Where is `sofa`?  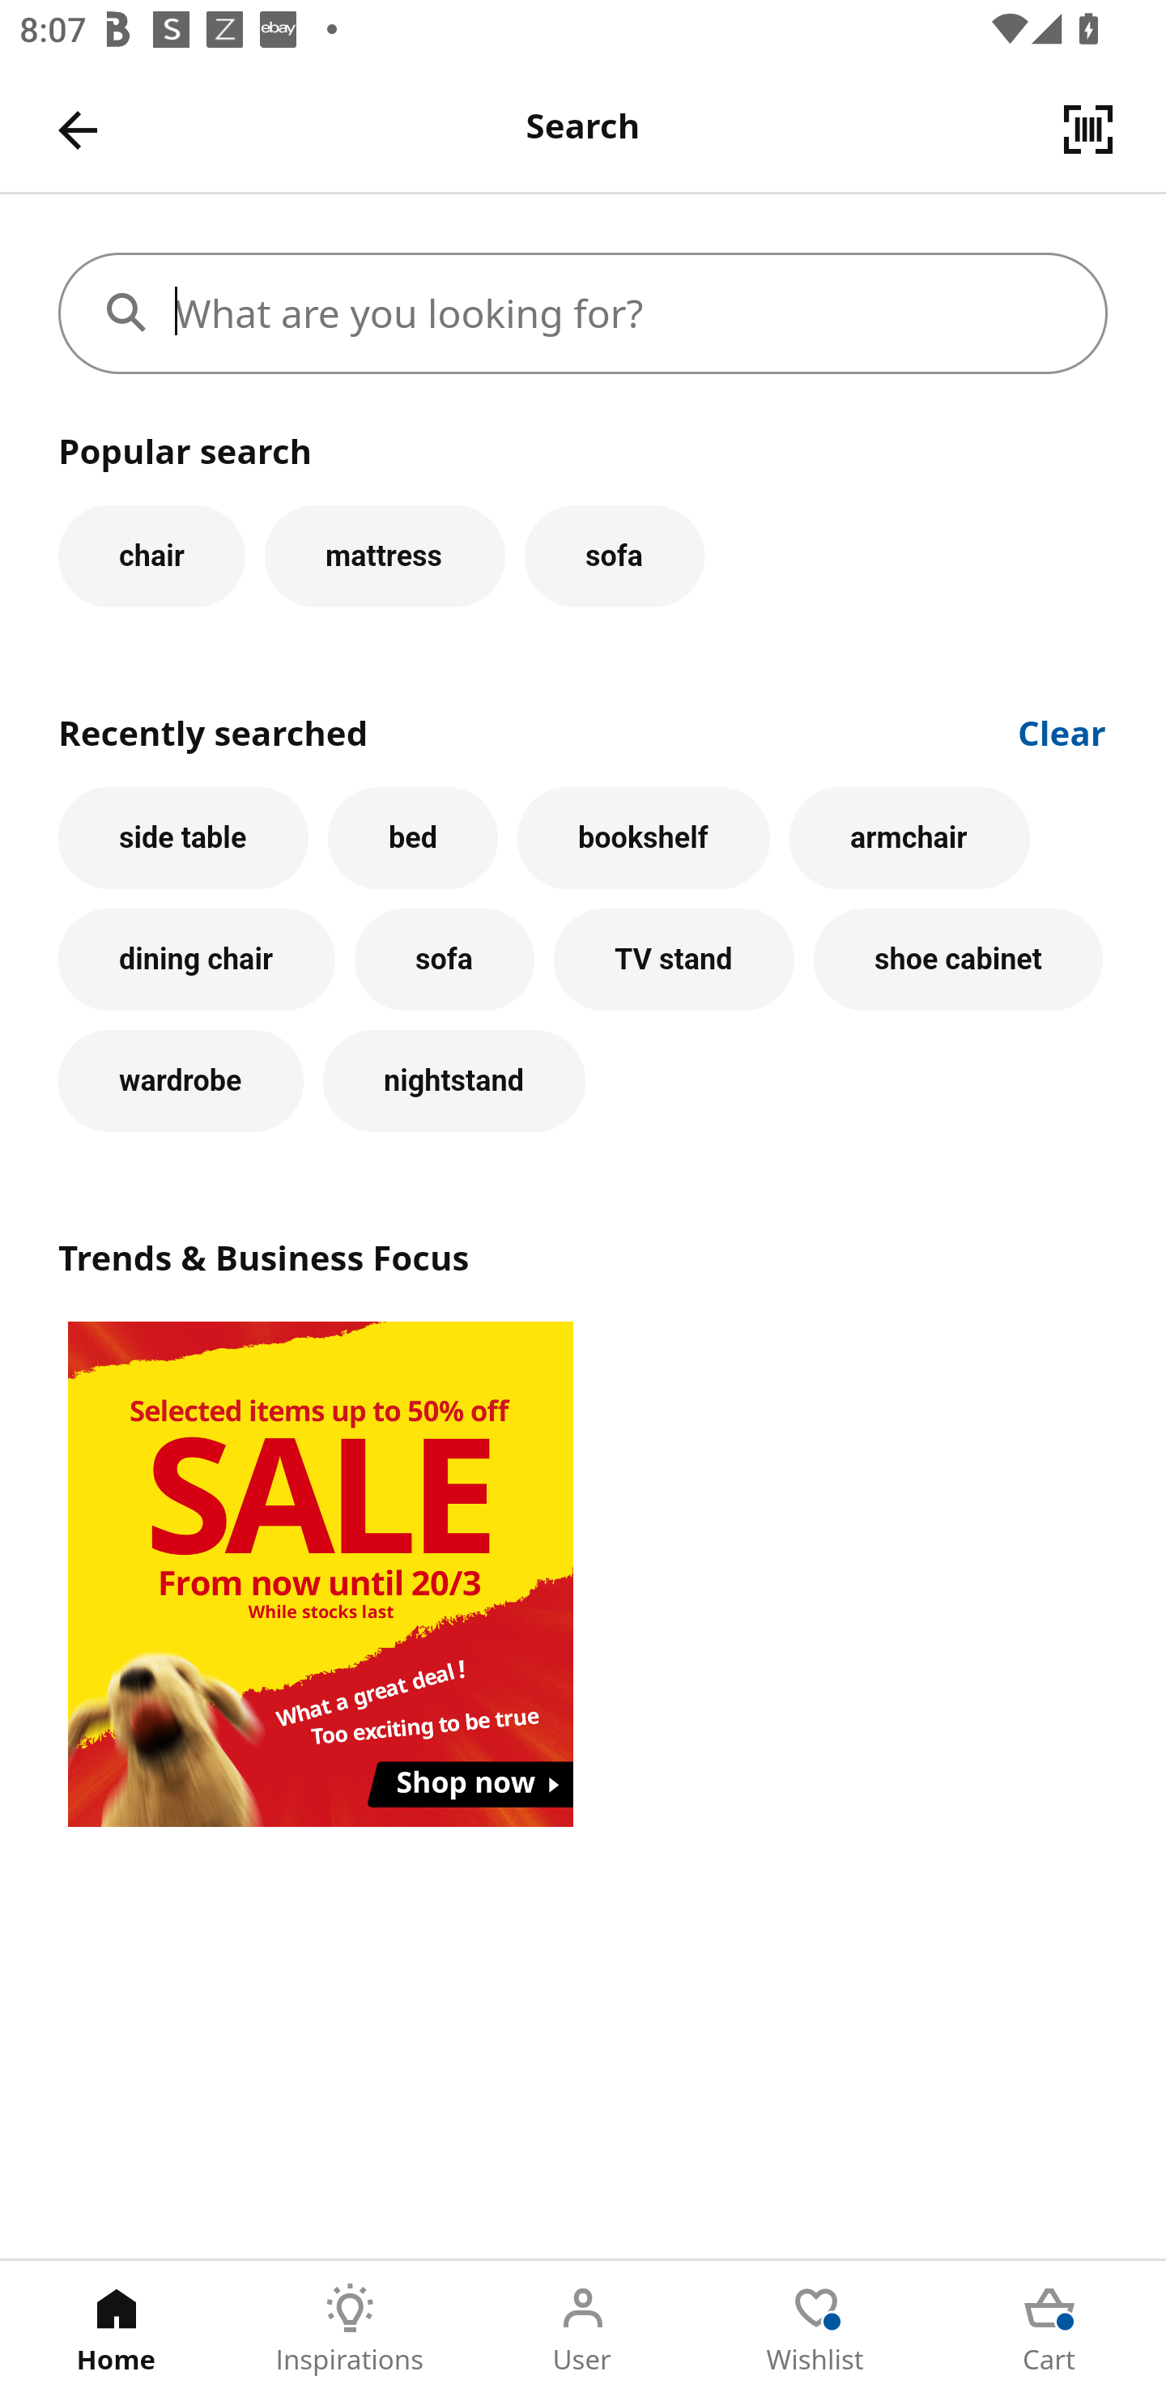 sofa is located at coordinates (444, 960).